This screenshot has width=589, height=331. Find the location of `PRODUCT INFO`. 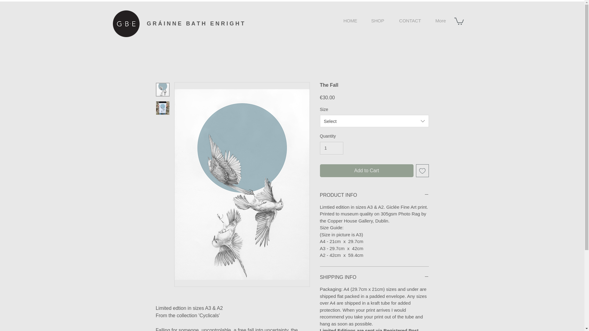

PRODUCT INFO is located at coordinates (374, 195).